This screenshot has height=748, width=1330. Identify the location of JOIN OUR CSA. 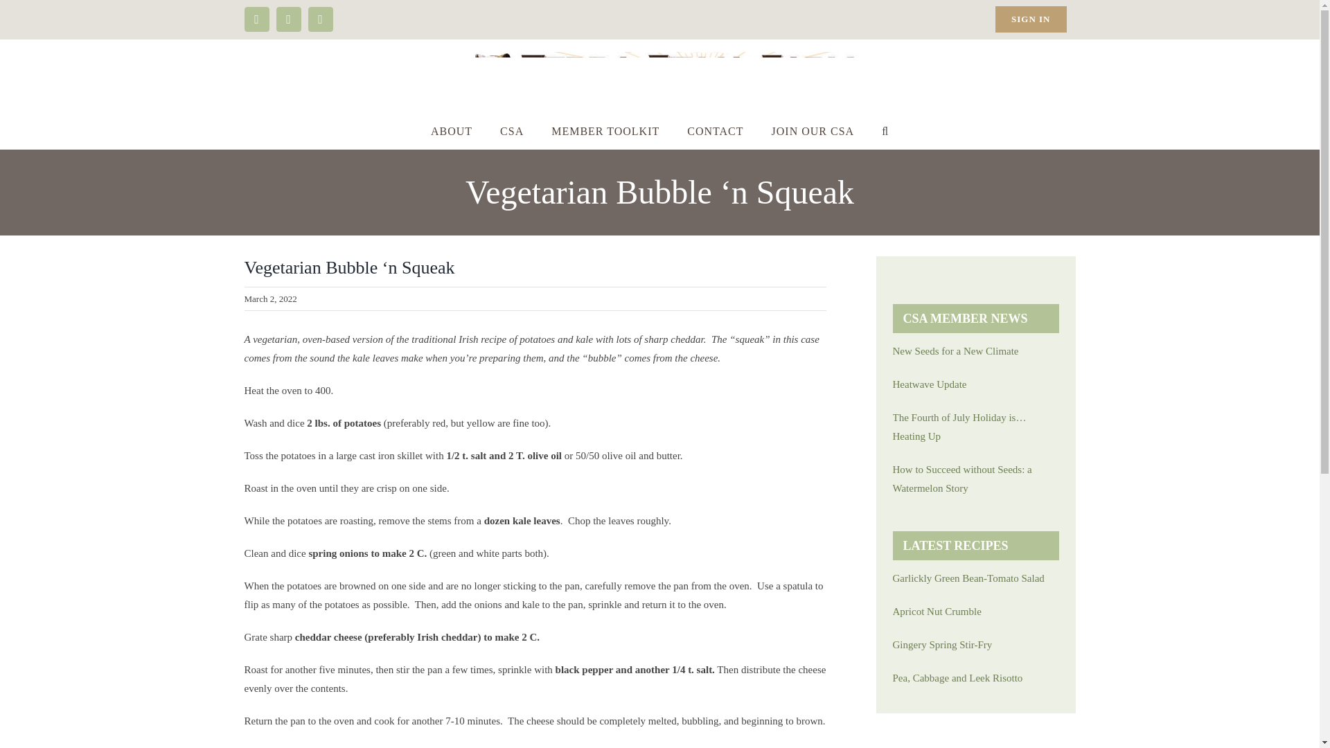
(813, 132).